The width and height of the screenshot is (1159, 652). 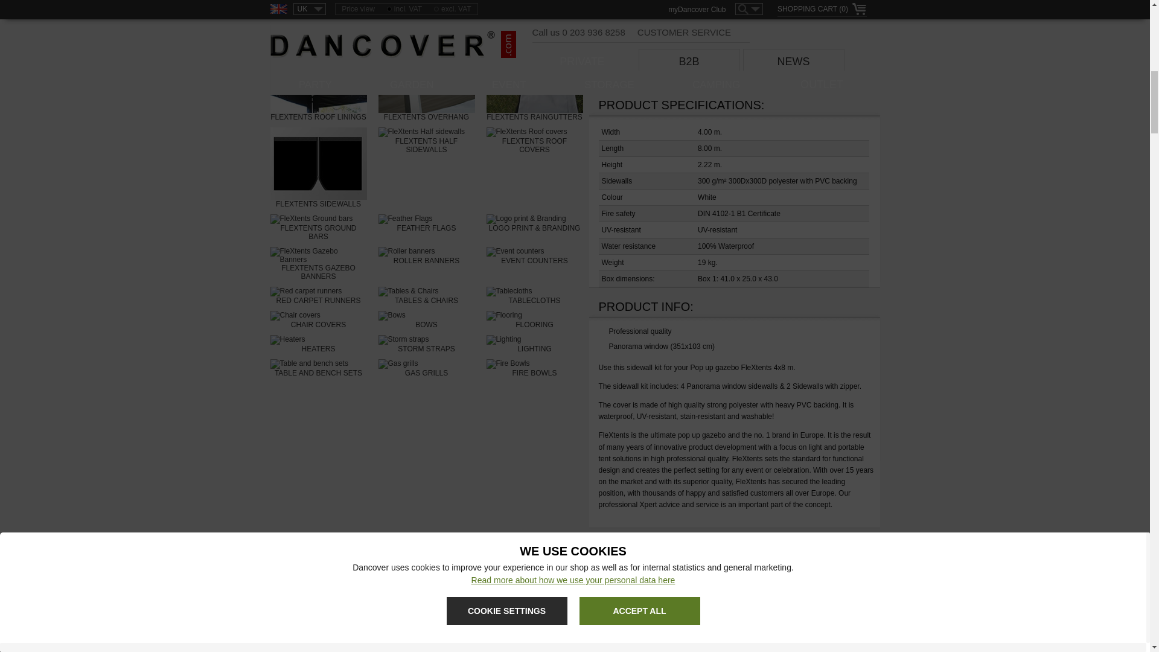 I want to click on FleXtents Half sidewalls, so click(x=426, y=140).